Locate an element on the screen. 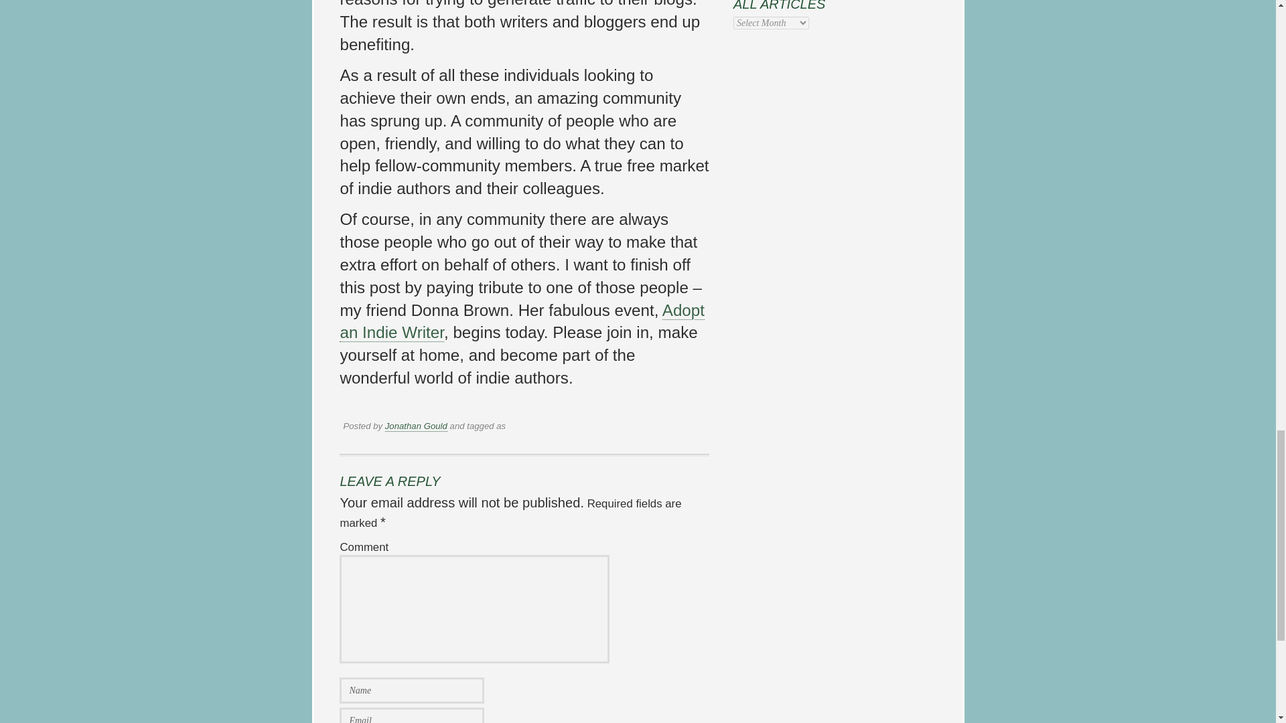 The height and width of the screenshot is (723, 1286). Adopt an Indie Writer is located at coordinates (522, 321).